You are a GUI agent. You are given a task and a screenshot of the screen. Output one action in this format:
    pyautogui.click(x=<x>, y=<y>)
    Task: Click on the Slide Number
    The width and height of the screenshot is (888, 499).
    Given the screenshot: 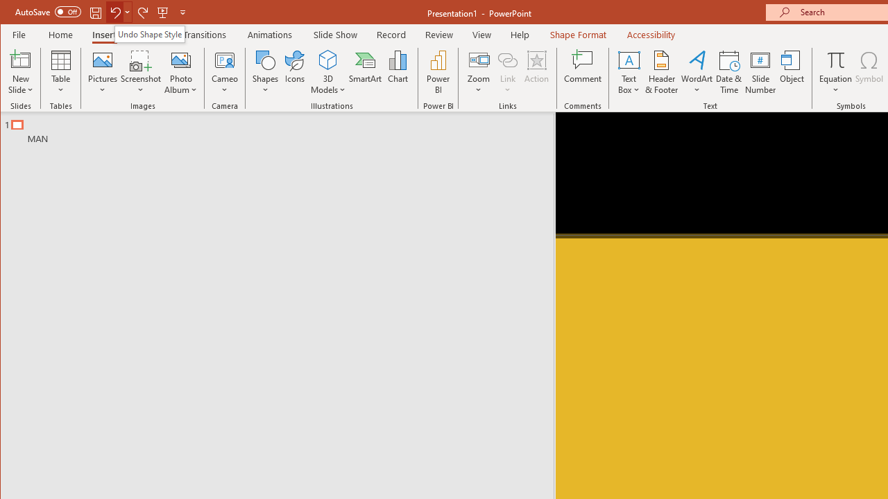 What is the action you would take?
    pyautogui.click(x=760, y=72)
    